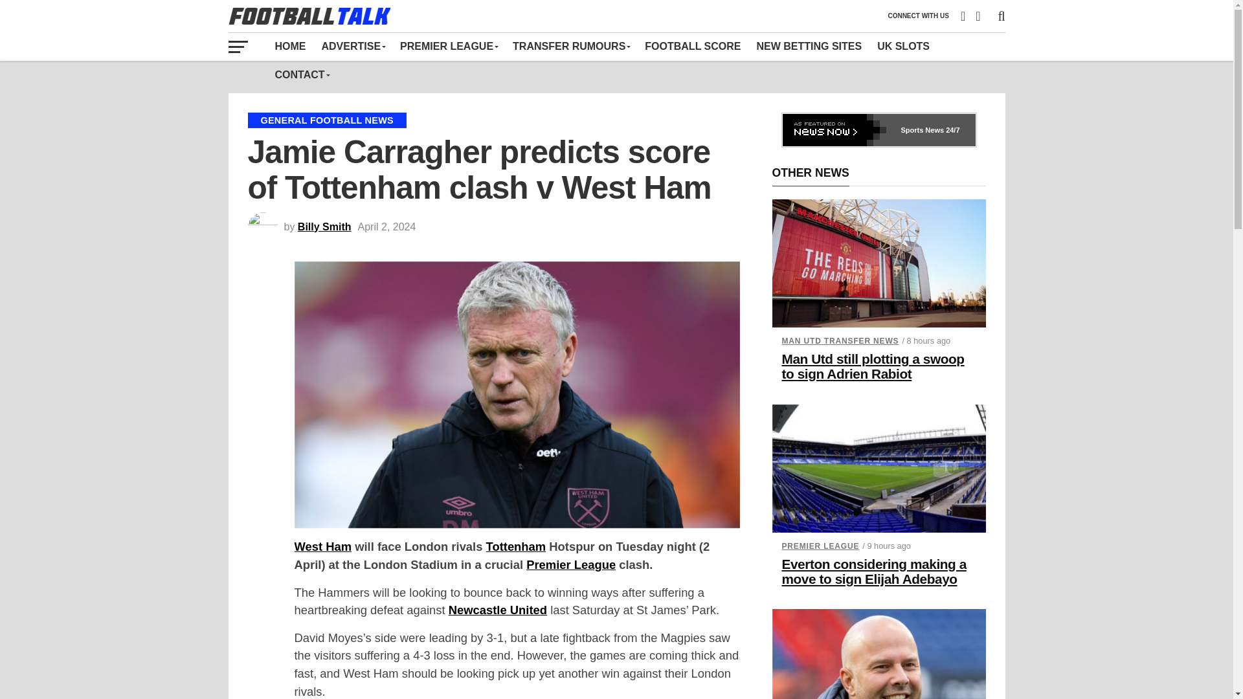 This screenshot has width=1243, height=699. What do you see at coordinates (448, 46) in the screenshot?
I see `PREMIER LEAGUE` at bounding box center [448, 46].